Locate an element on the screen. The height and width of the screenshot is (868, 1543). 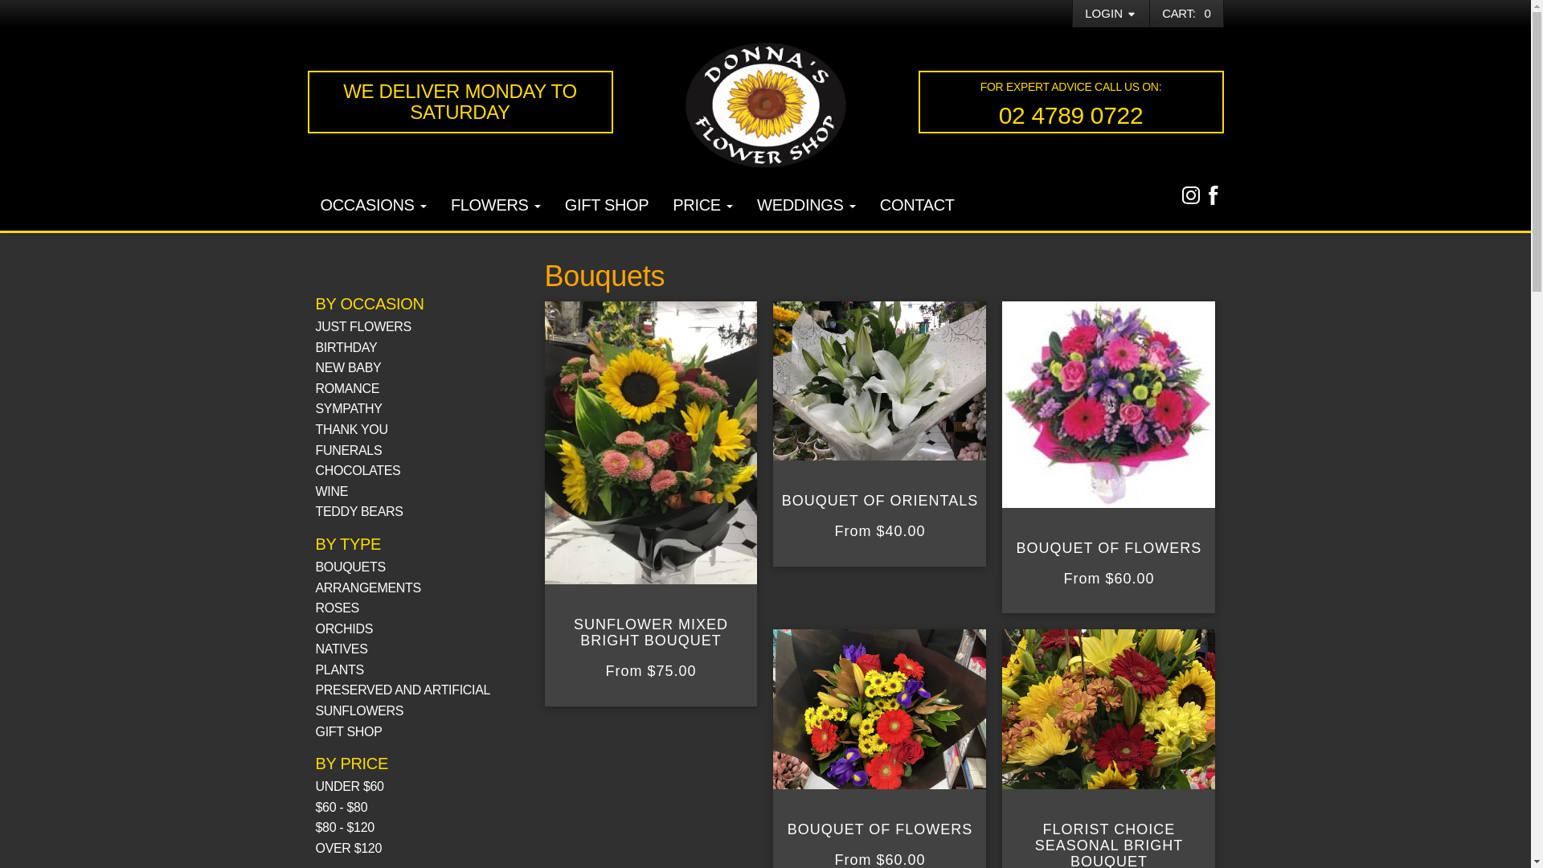
NEW BABY is located at coordinates (348, 368).